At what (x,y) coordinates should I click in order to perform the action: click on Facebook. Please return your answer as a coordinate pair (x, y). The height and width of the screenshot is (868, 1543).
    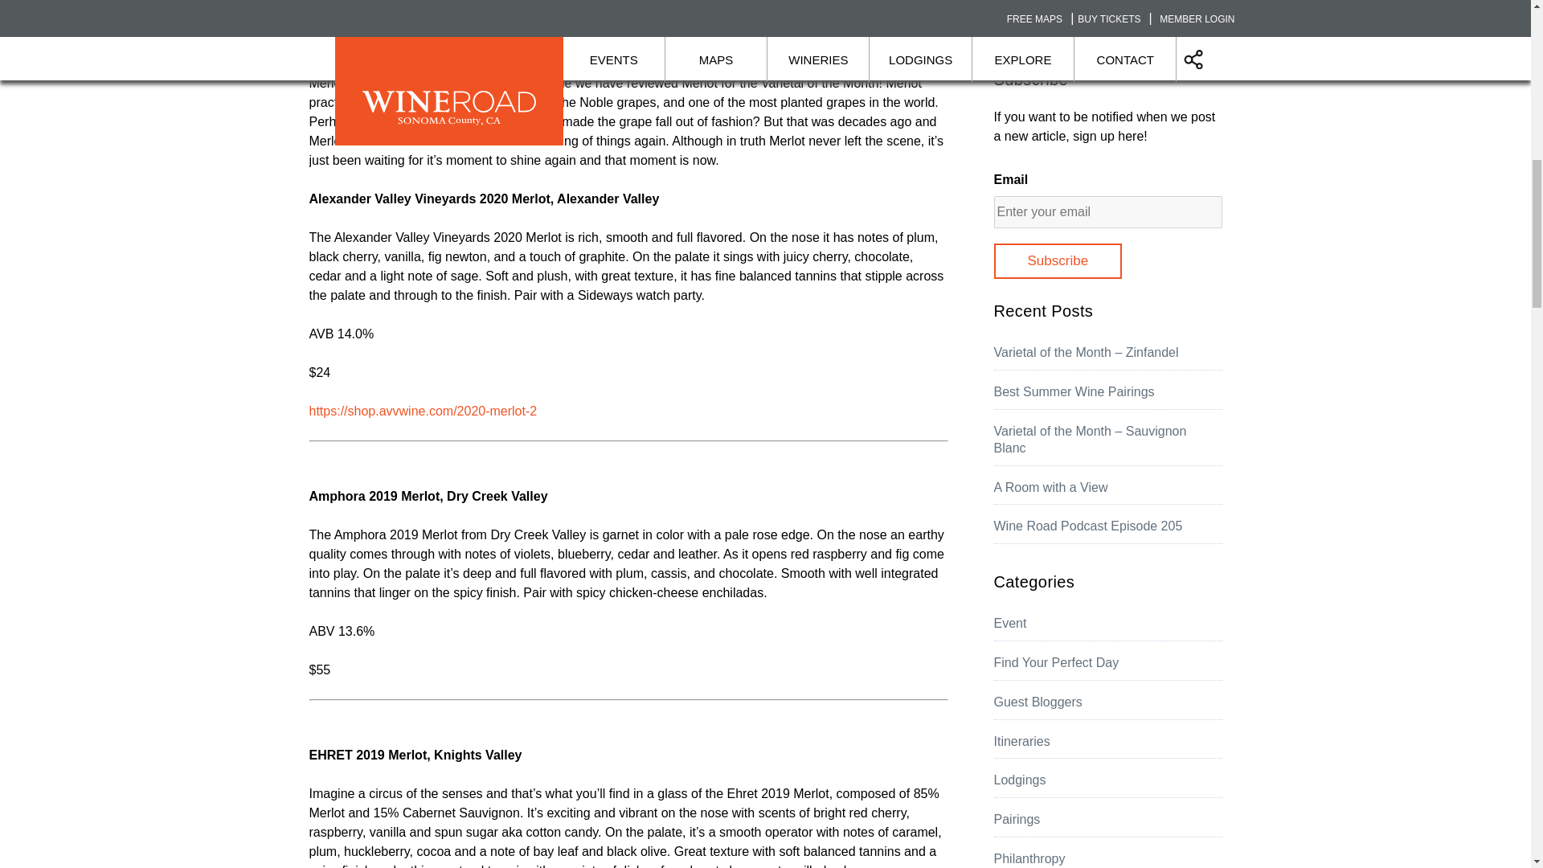
    Looking at the image, I should click on (323, 42).